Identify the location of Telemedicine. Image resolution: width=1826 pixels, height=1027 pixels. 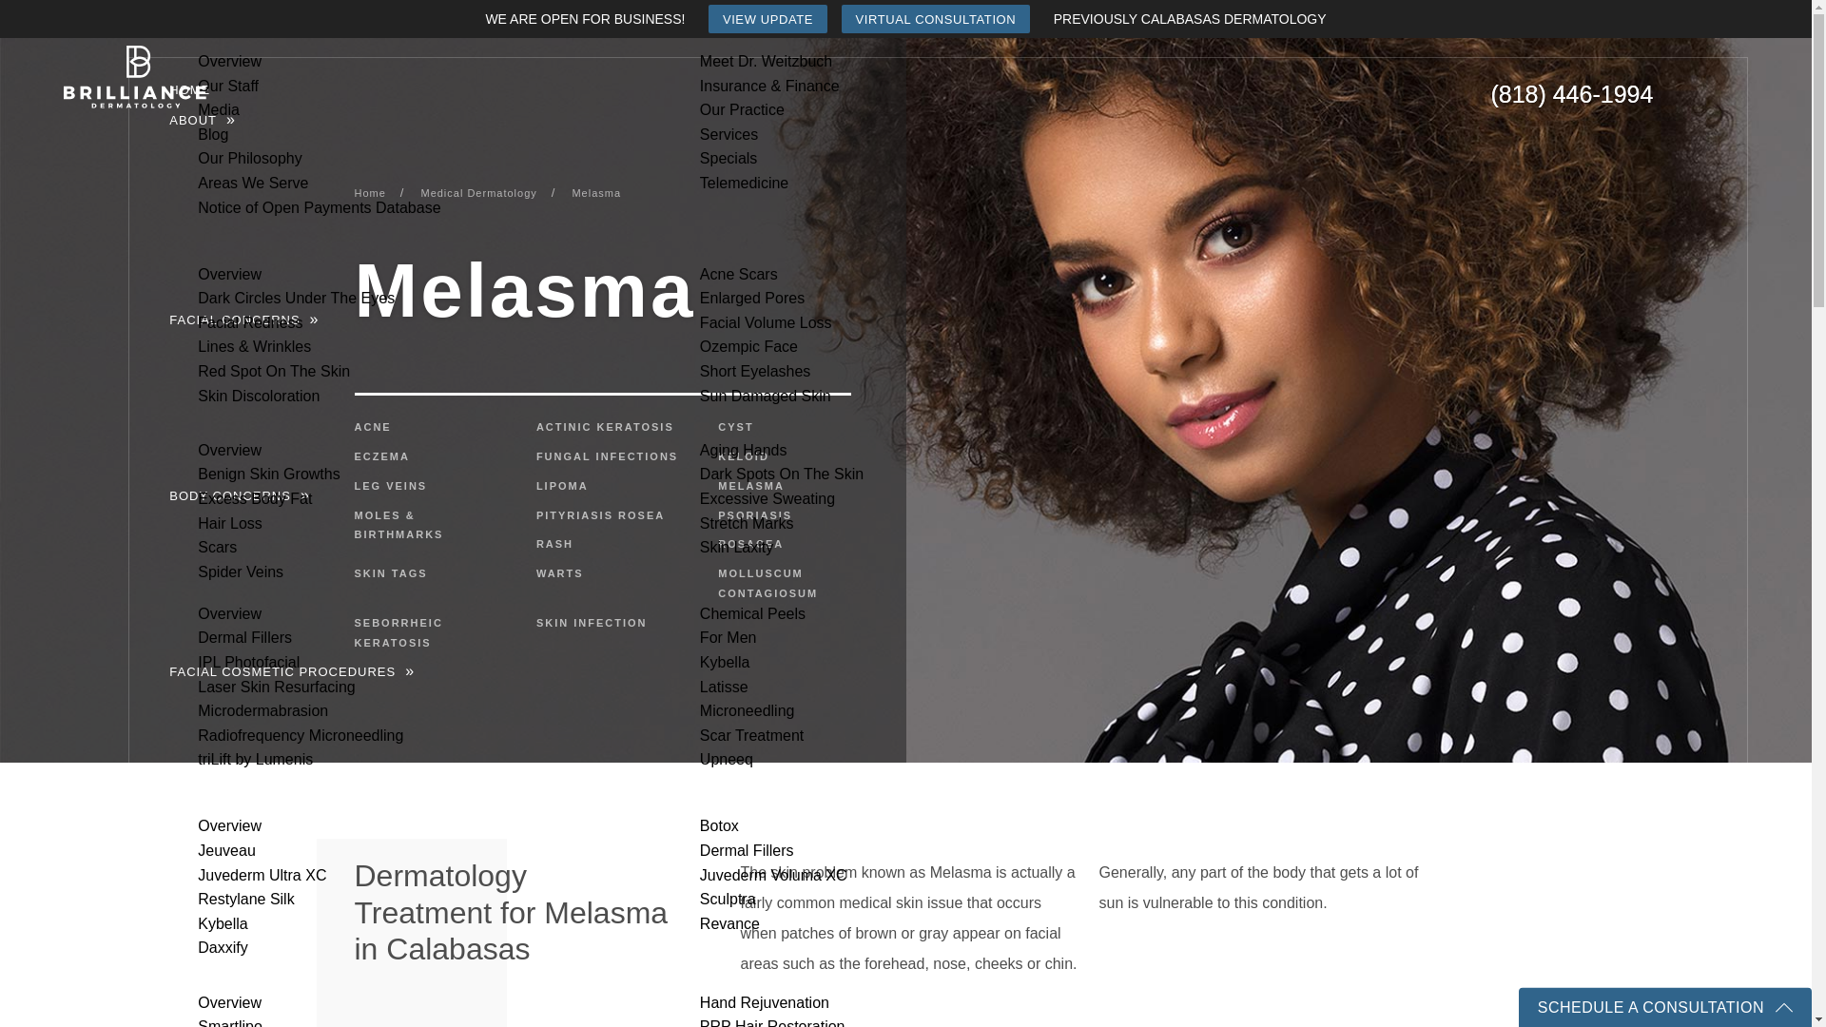
(744, 183).